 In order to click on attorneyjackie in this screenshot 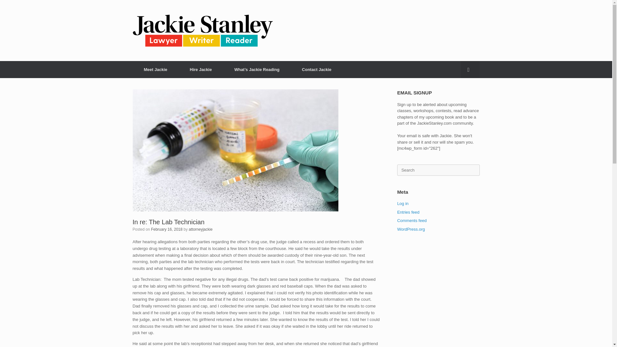, I will do `click(201, 229)`.